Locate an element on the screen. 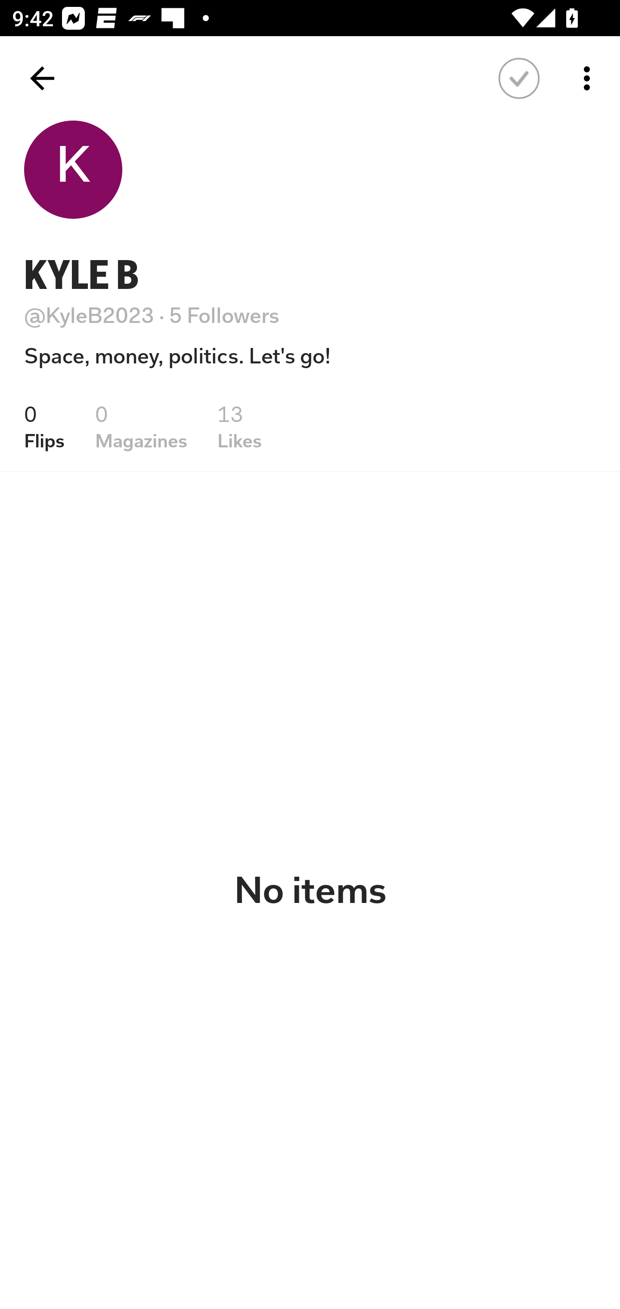 This screenshot has width=620, height=1309. Back is located at coordinates (42, 78).